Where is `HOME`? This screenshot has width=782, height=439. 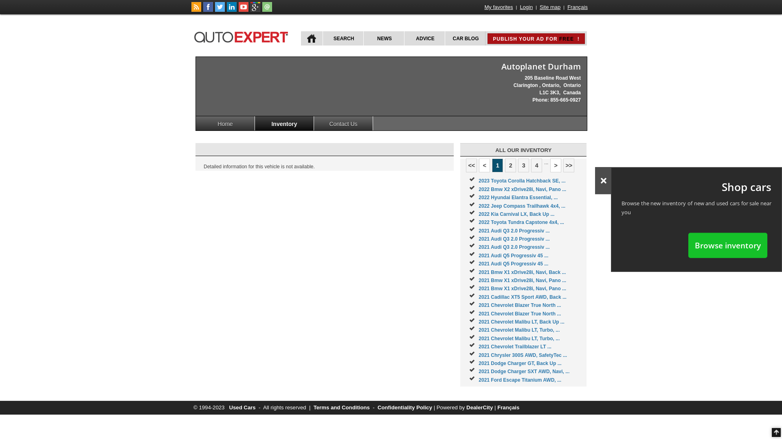 HOME is located at coordinates (312, 38).